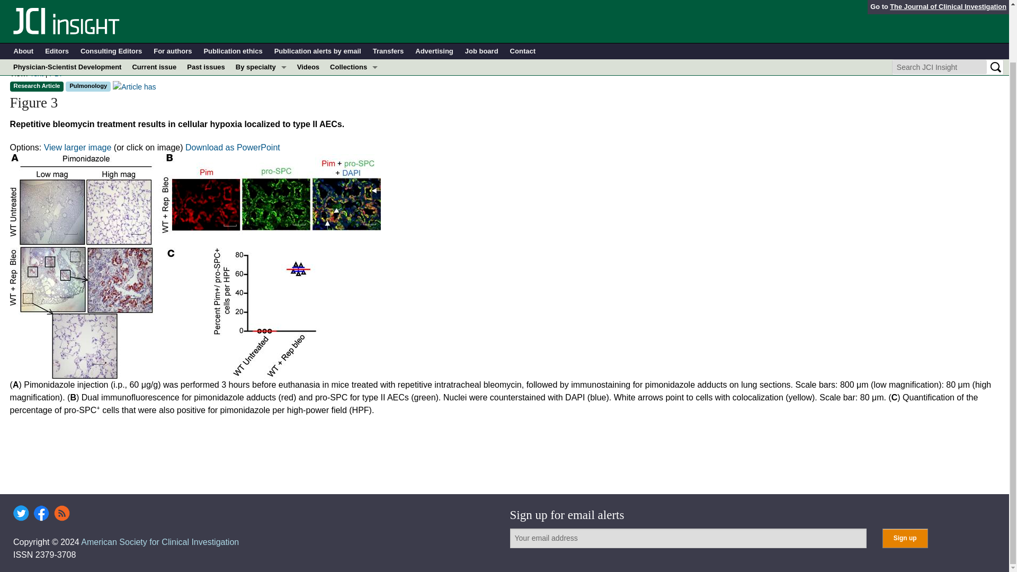 This screenshot has width=1017, height=572. What do you see at coordinates (41, 513) in the screenshot?
I see `Facebook` at bounding box center [41, 513].